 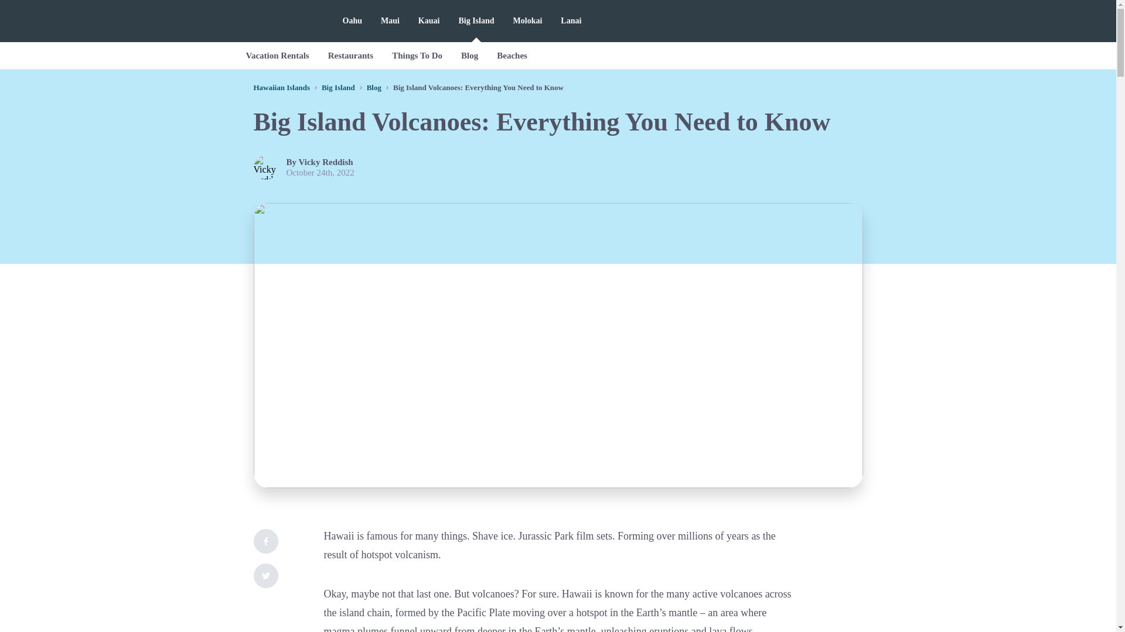 I want to click on Beaches, so click(x=512, y=55).